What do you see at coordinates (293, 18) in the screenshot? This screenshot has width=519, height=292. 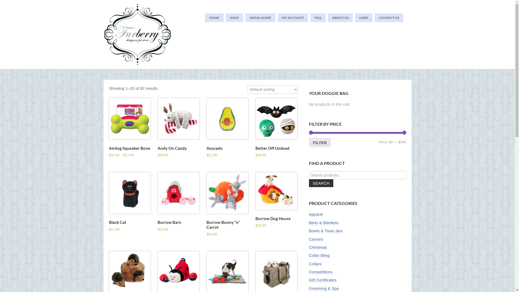 I see `MY ACCOUNT` at bounding box center [293, 18].